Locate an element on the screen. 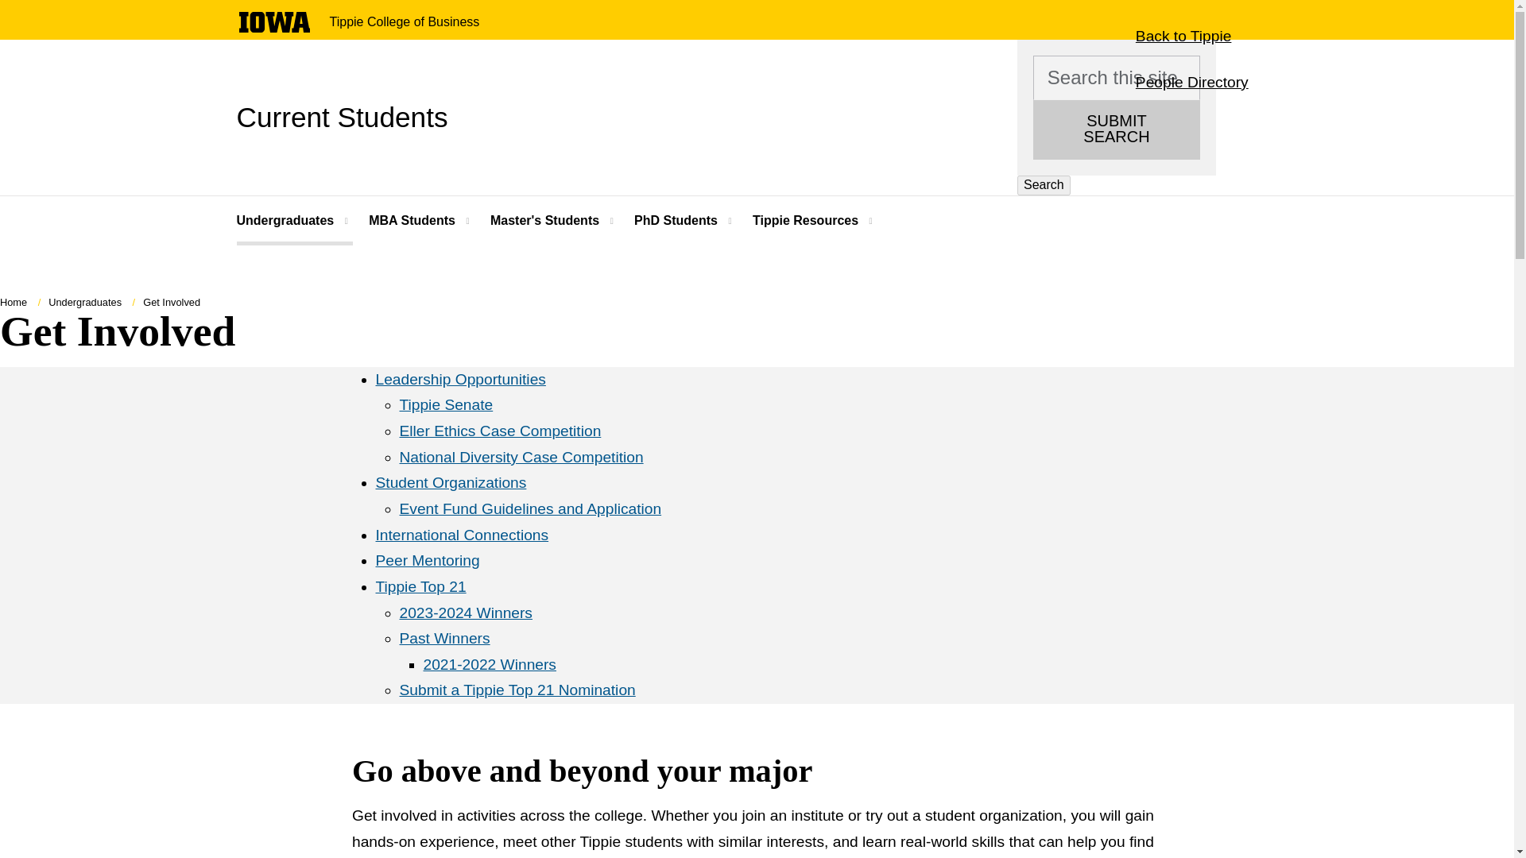 This screenshot has width=1526, height=858. SUBMIT SEARCH is located at coordinates (1116, 129).